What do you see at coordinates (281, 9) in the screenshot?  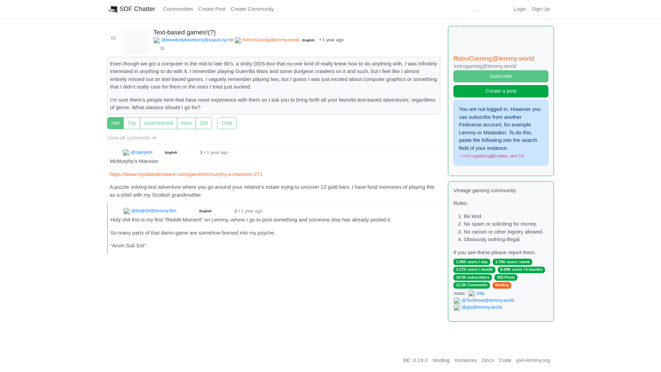 I see `Support Lemmy` at bounding box center [281, 9].